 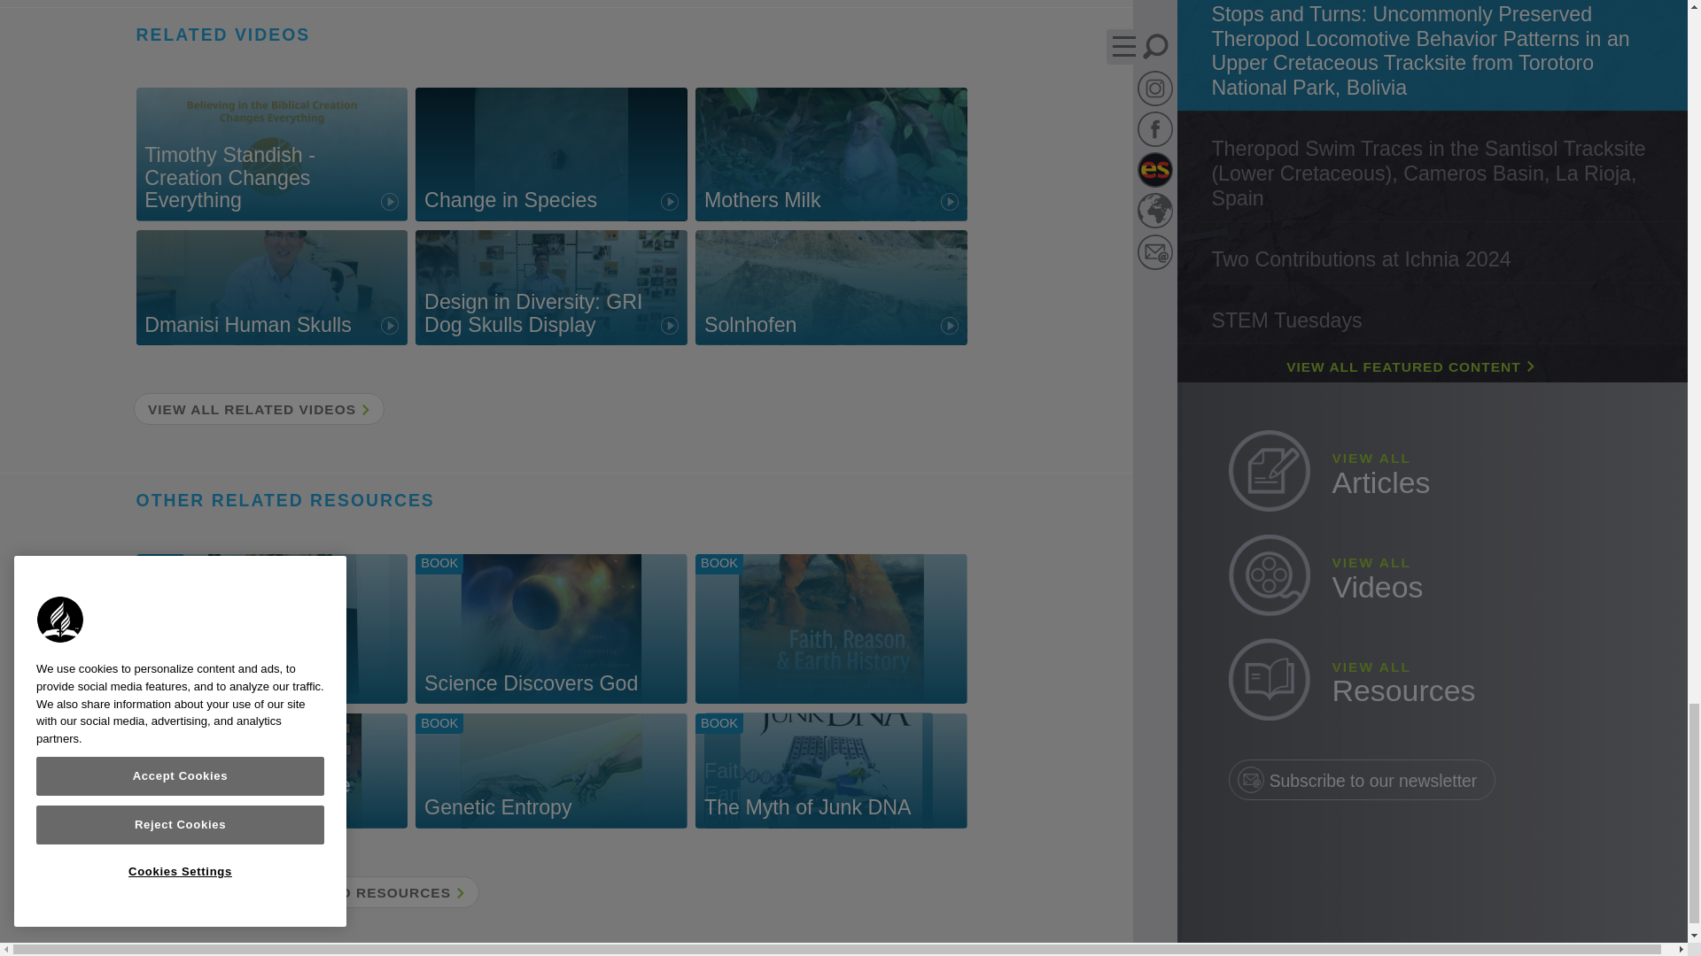 I want to click on Change in Species, so click(x=831, y=628).